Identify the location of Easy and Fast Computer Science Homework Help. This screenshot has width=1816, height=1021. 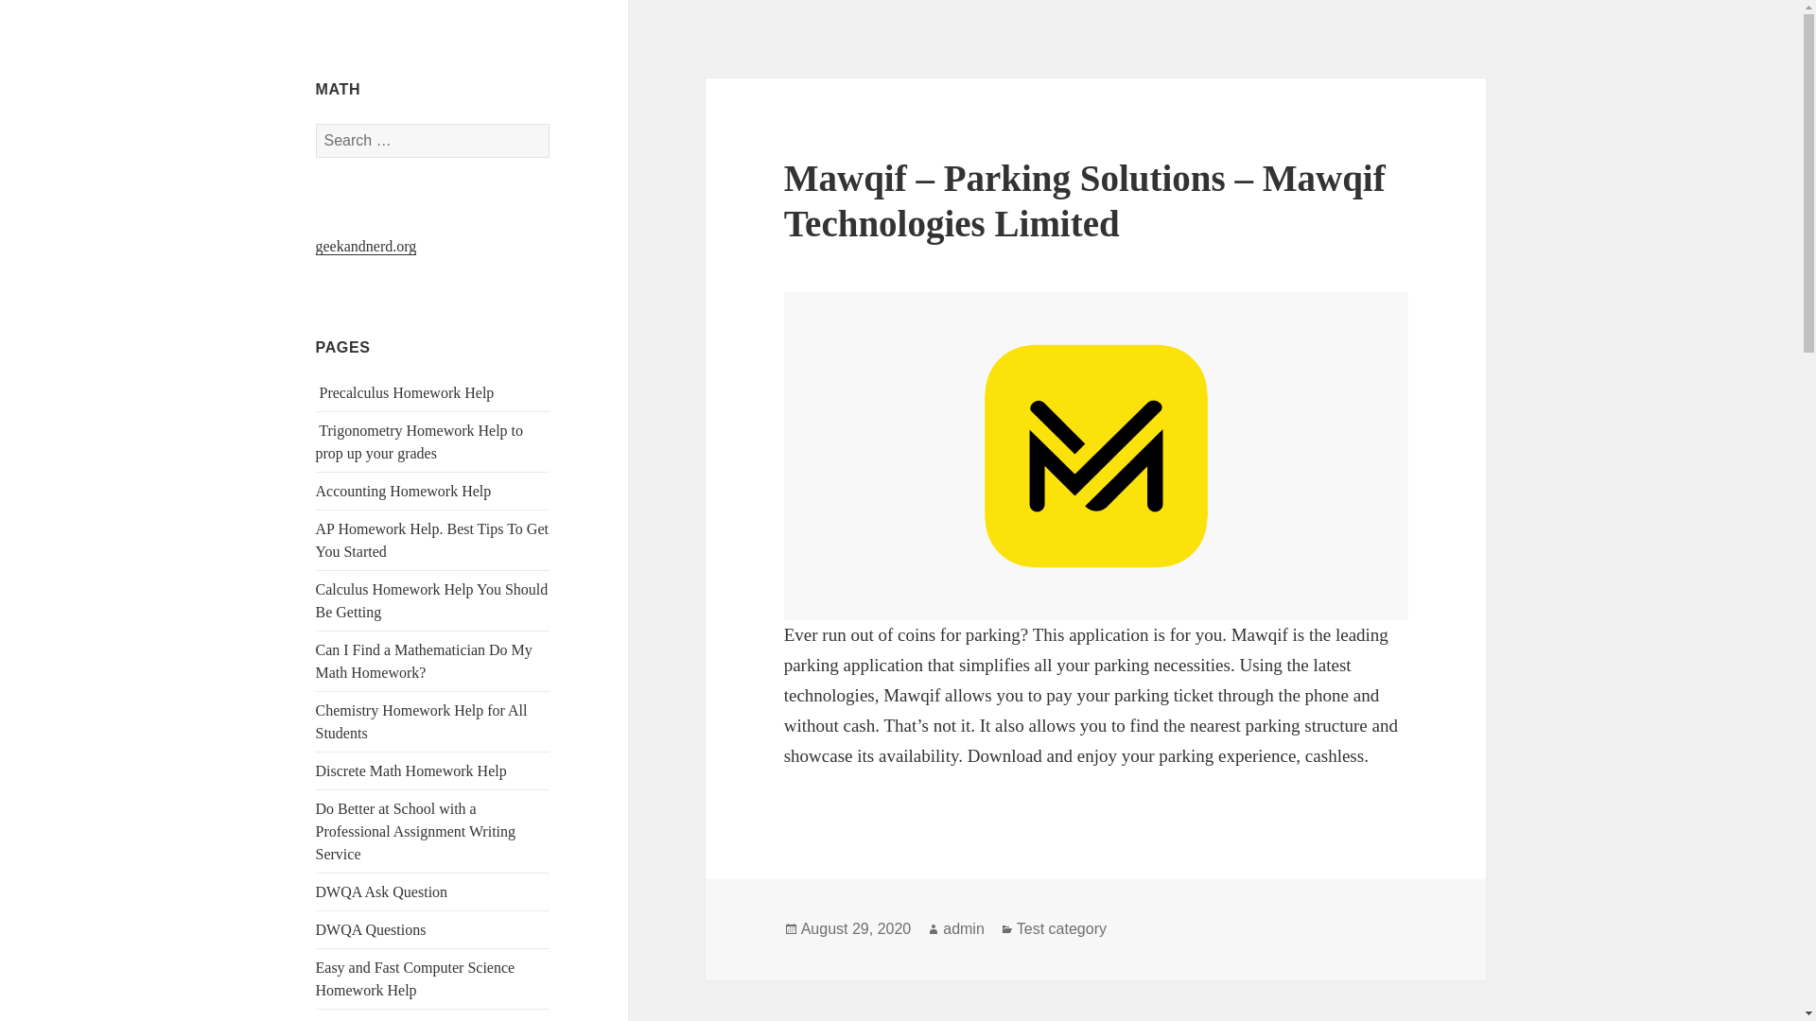
(416, 979).